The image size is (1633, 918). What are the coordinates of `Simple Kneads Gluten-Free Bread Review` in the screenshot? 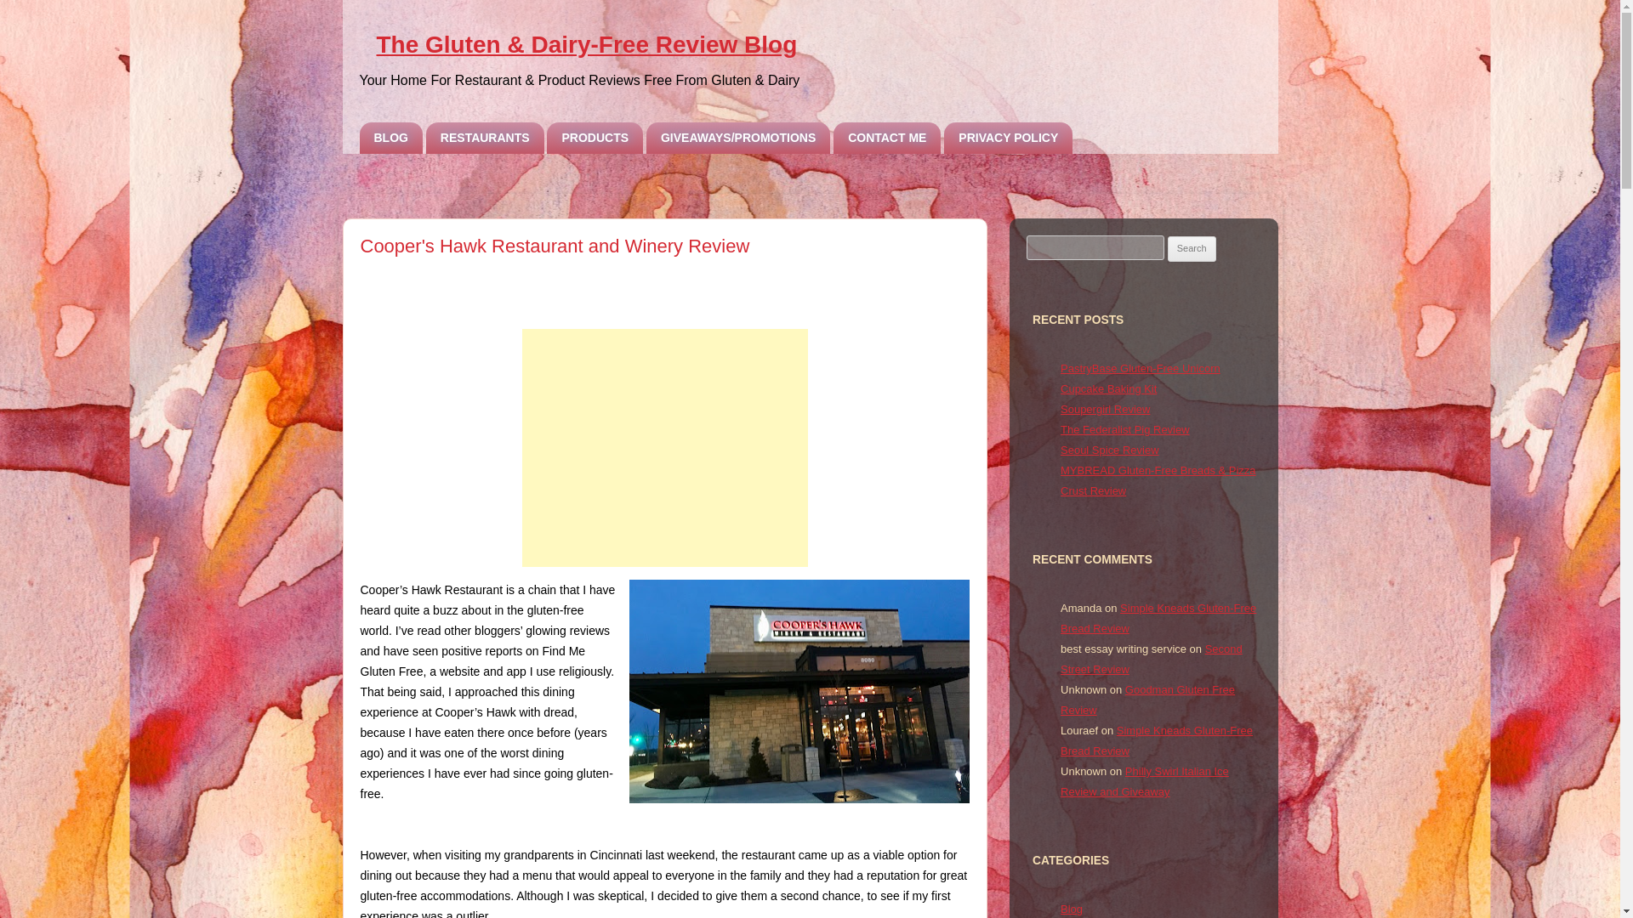 It's located at (1158, 619).